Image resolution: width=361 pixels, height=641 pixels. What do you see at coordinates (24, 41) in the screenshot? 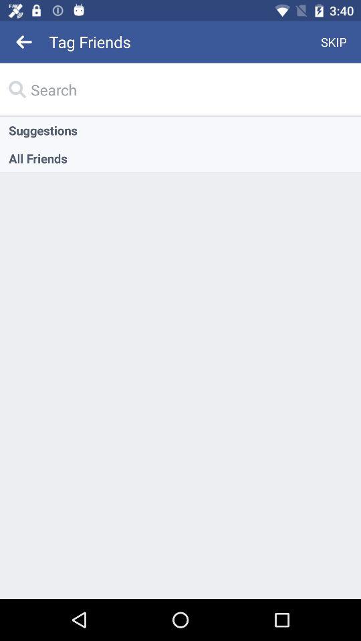
I see `click item above search icon` at bounding box center [24, 41].